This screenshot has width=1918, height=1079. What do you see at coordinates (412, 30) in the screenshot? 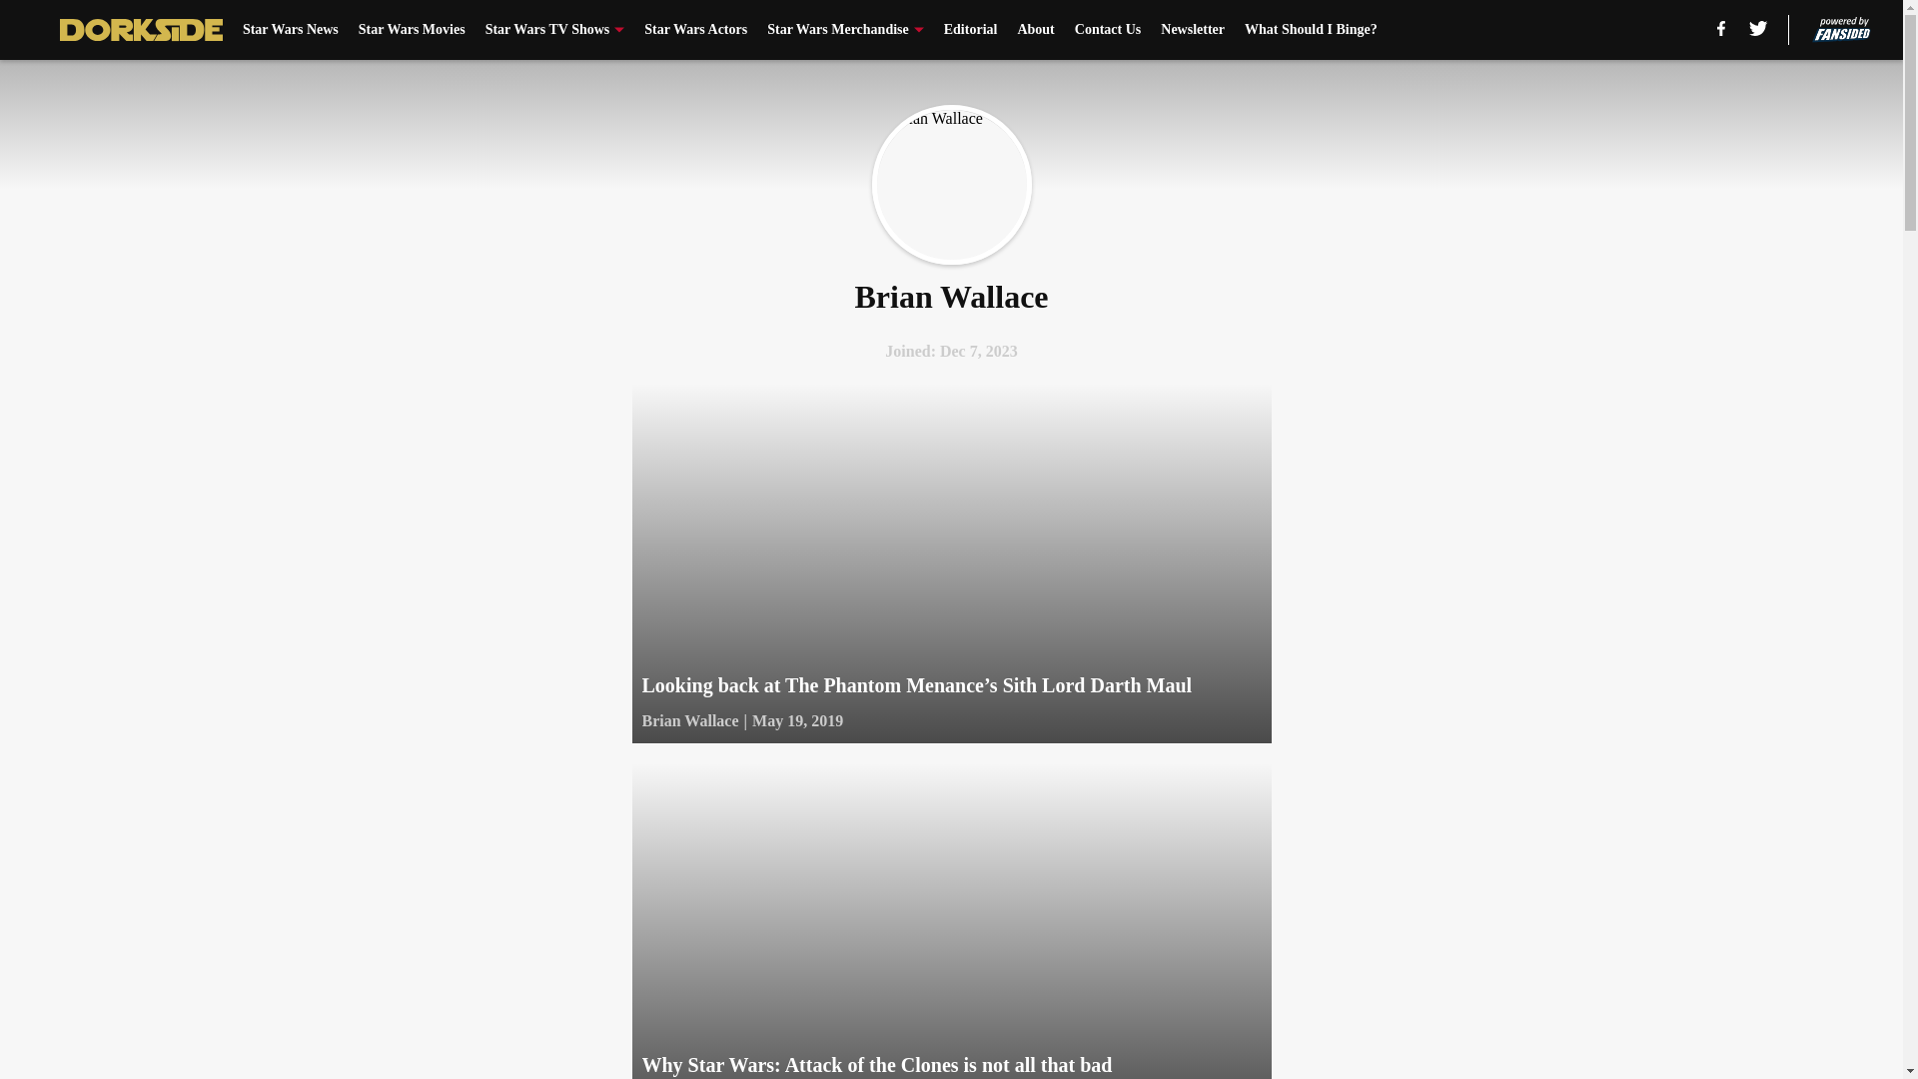
I see `Star Wars Movies` at bounding box center [412, 30].